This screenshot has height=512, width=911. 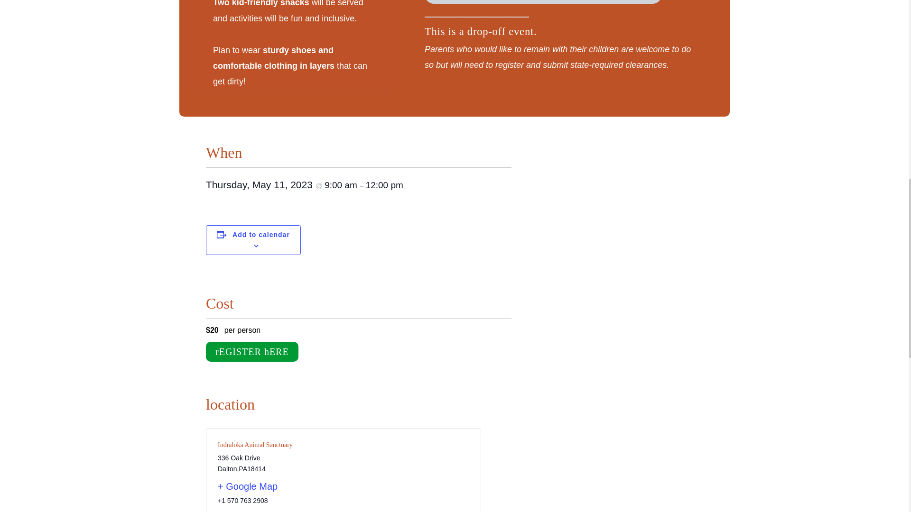 I want to click on Click to view a Google Map, so click(x=277, y=486).